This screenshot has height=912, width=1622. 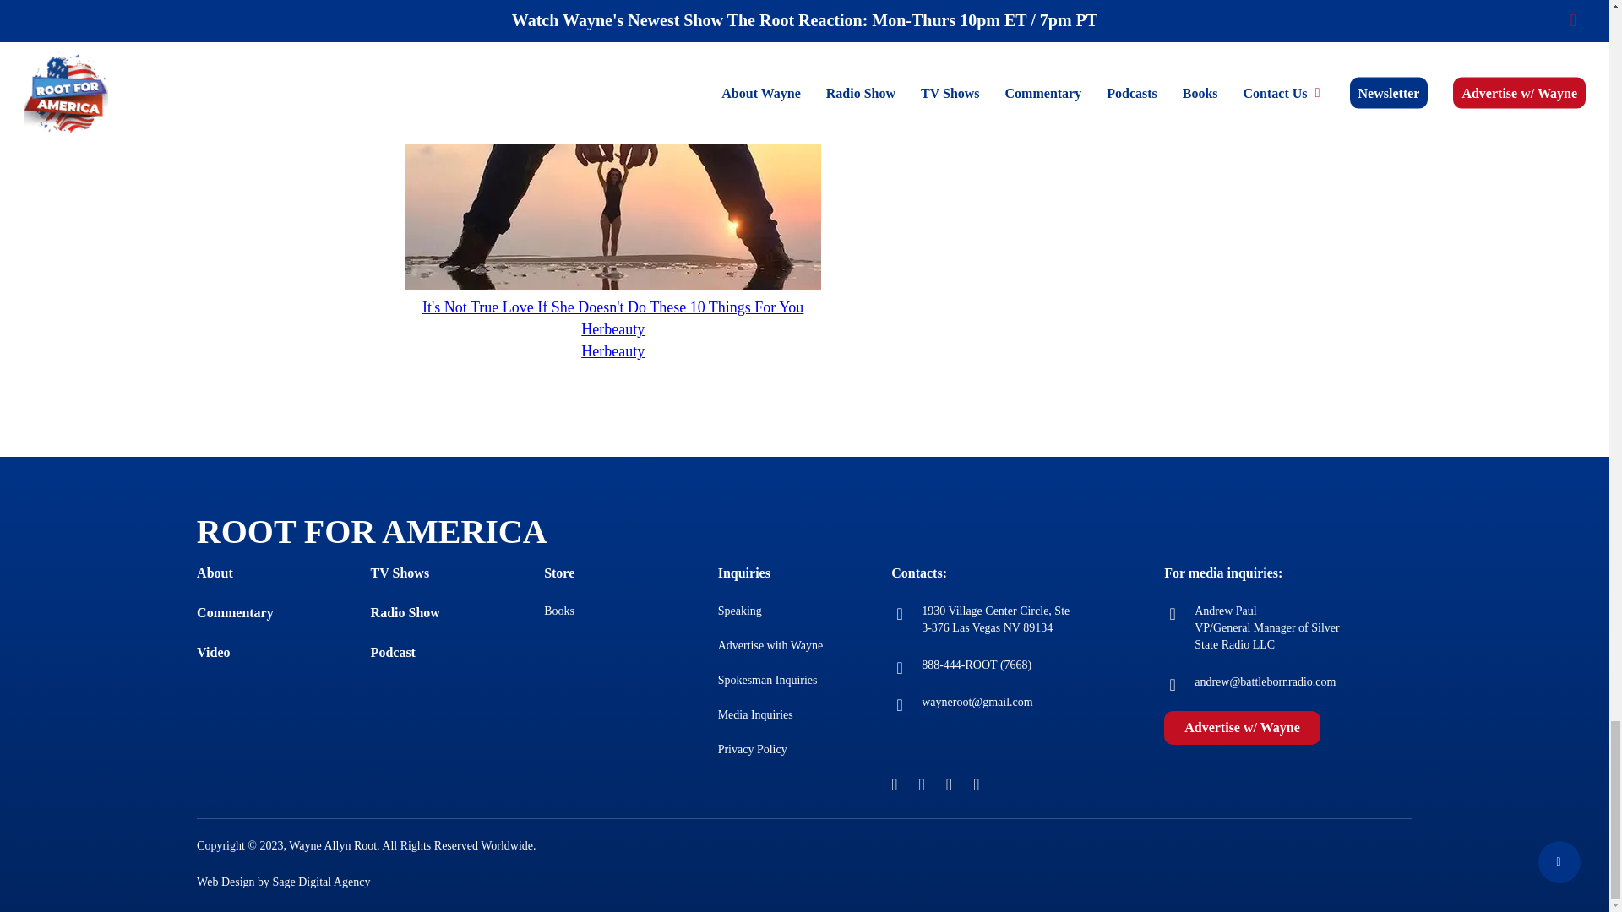 I want to click on Video, so click(x=213, y=652).